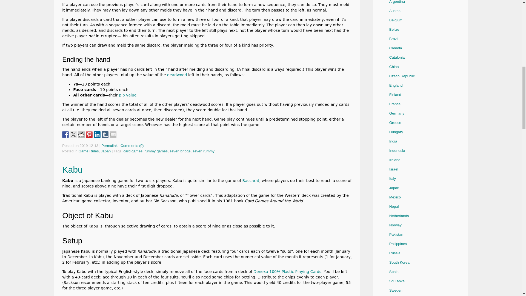 This screenshot has width=526, height=296. Describe the element at coordinates (180, 151) in the screenshot. I see `seven bridge` at that location.